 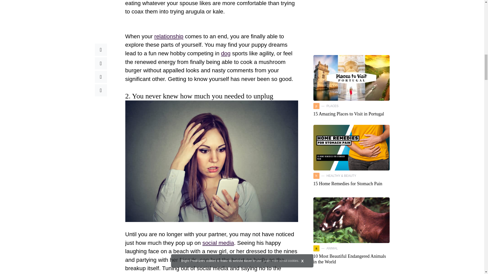 I want to click on relationship, so click(x=169, y=36).